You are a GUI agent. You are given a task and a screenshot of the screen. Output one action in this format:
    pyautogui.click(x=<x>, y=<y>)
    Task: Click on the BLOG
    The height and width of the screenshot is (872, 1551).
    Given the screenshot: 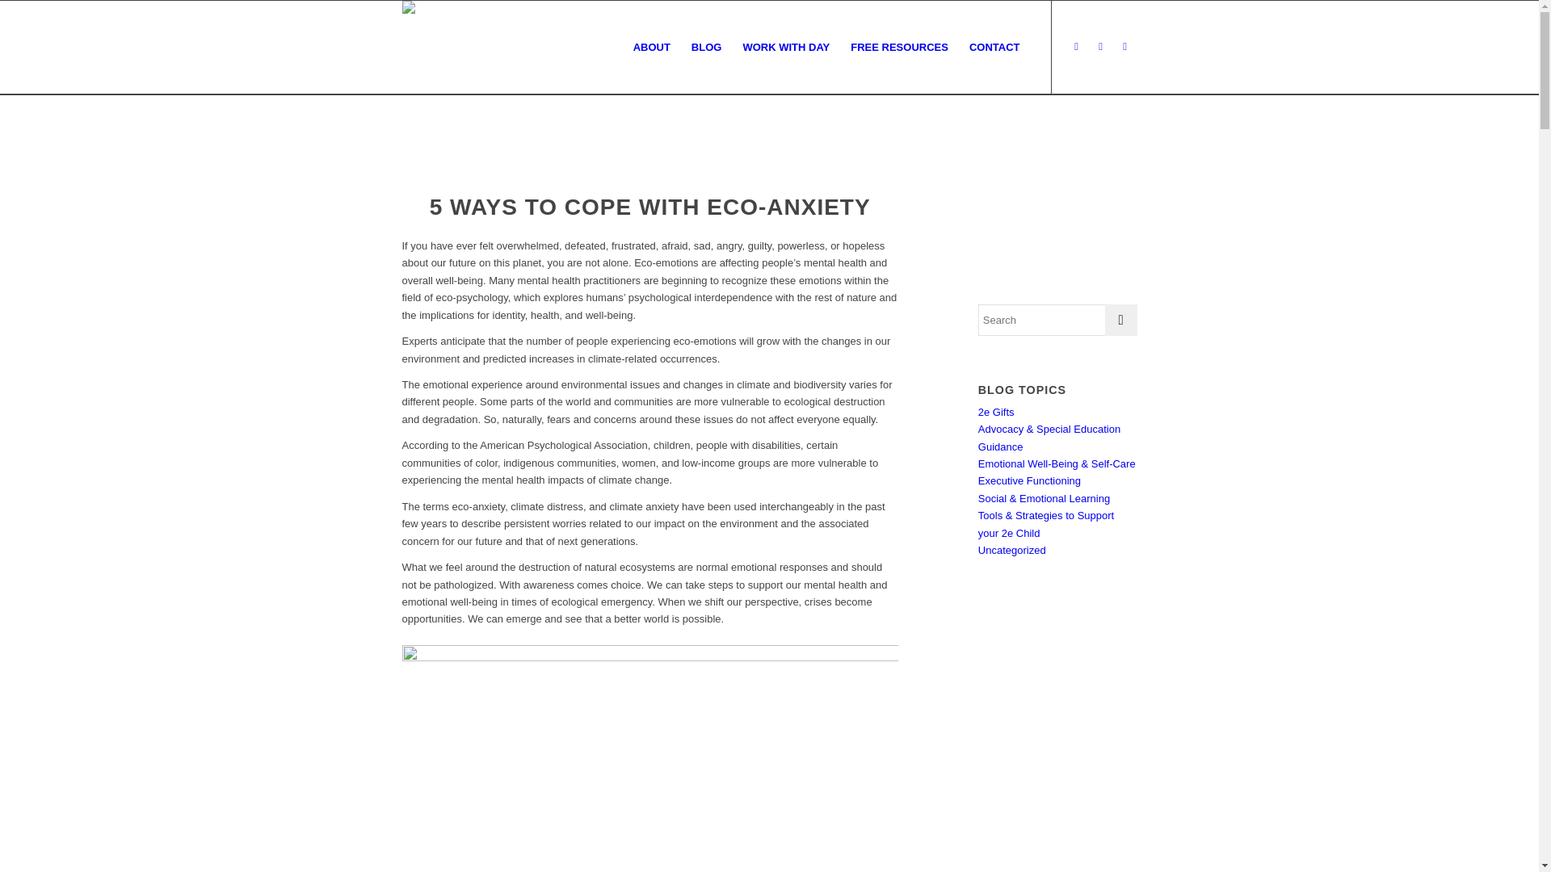 What is the action you would take?
    pyautogui.click(x=707, y=48)
    